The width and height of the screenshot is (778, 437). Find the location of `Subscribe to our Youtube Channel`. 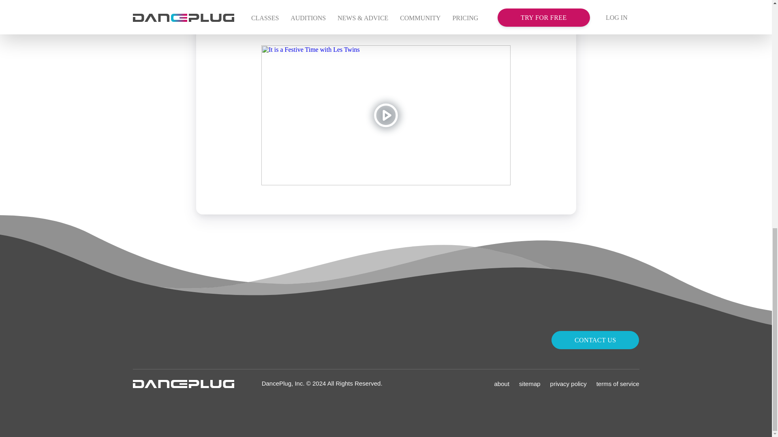

Subscribe to our Youtube Channel is located at coordinates (171, 340).